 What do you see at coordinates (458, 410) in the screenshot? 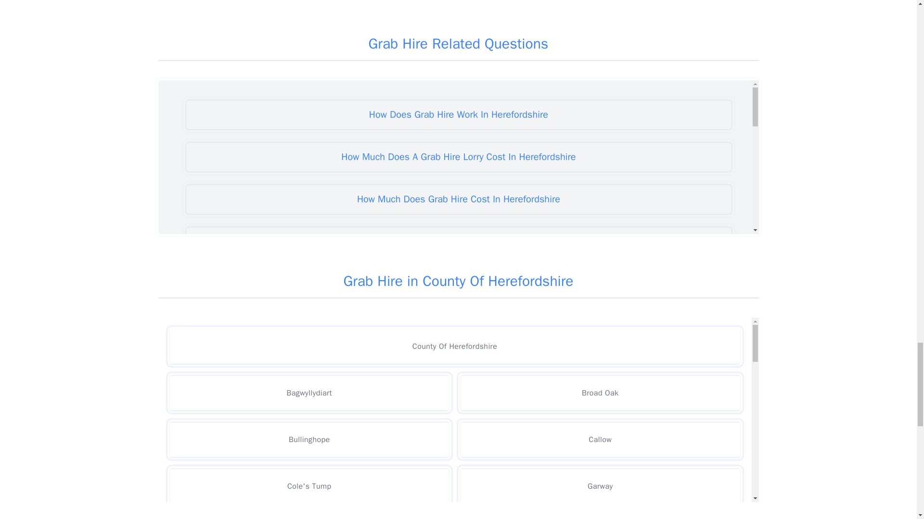
I see `How Much Is Grab Hire In Herefordshire` at bounding box center [458, 410].